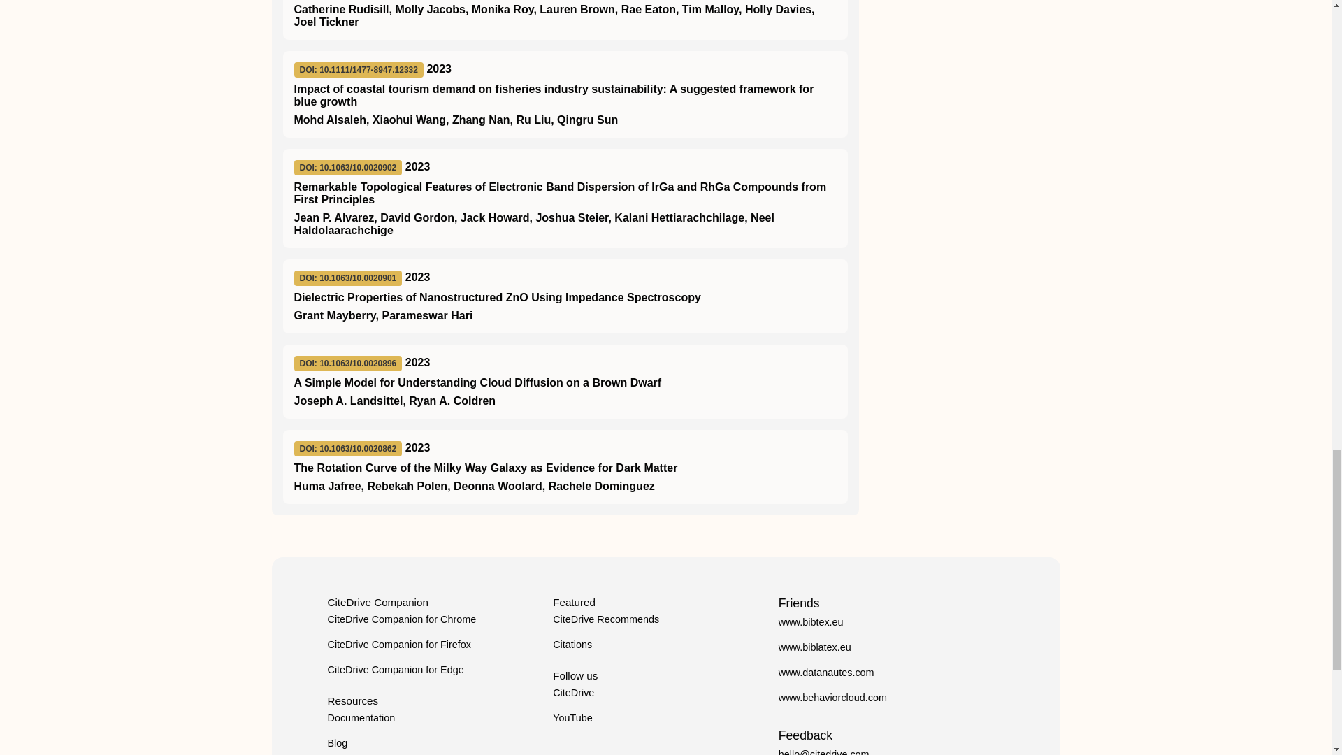 The height and width of the screenshot is (755, 1342). Describe the element at coordinates (395, 670) in the screenshot. I see `CiteDrive Companion for Edge` at that location.